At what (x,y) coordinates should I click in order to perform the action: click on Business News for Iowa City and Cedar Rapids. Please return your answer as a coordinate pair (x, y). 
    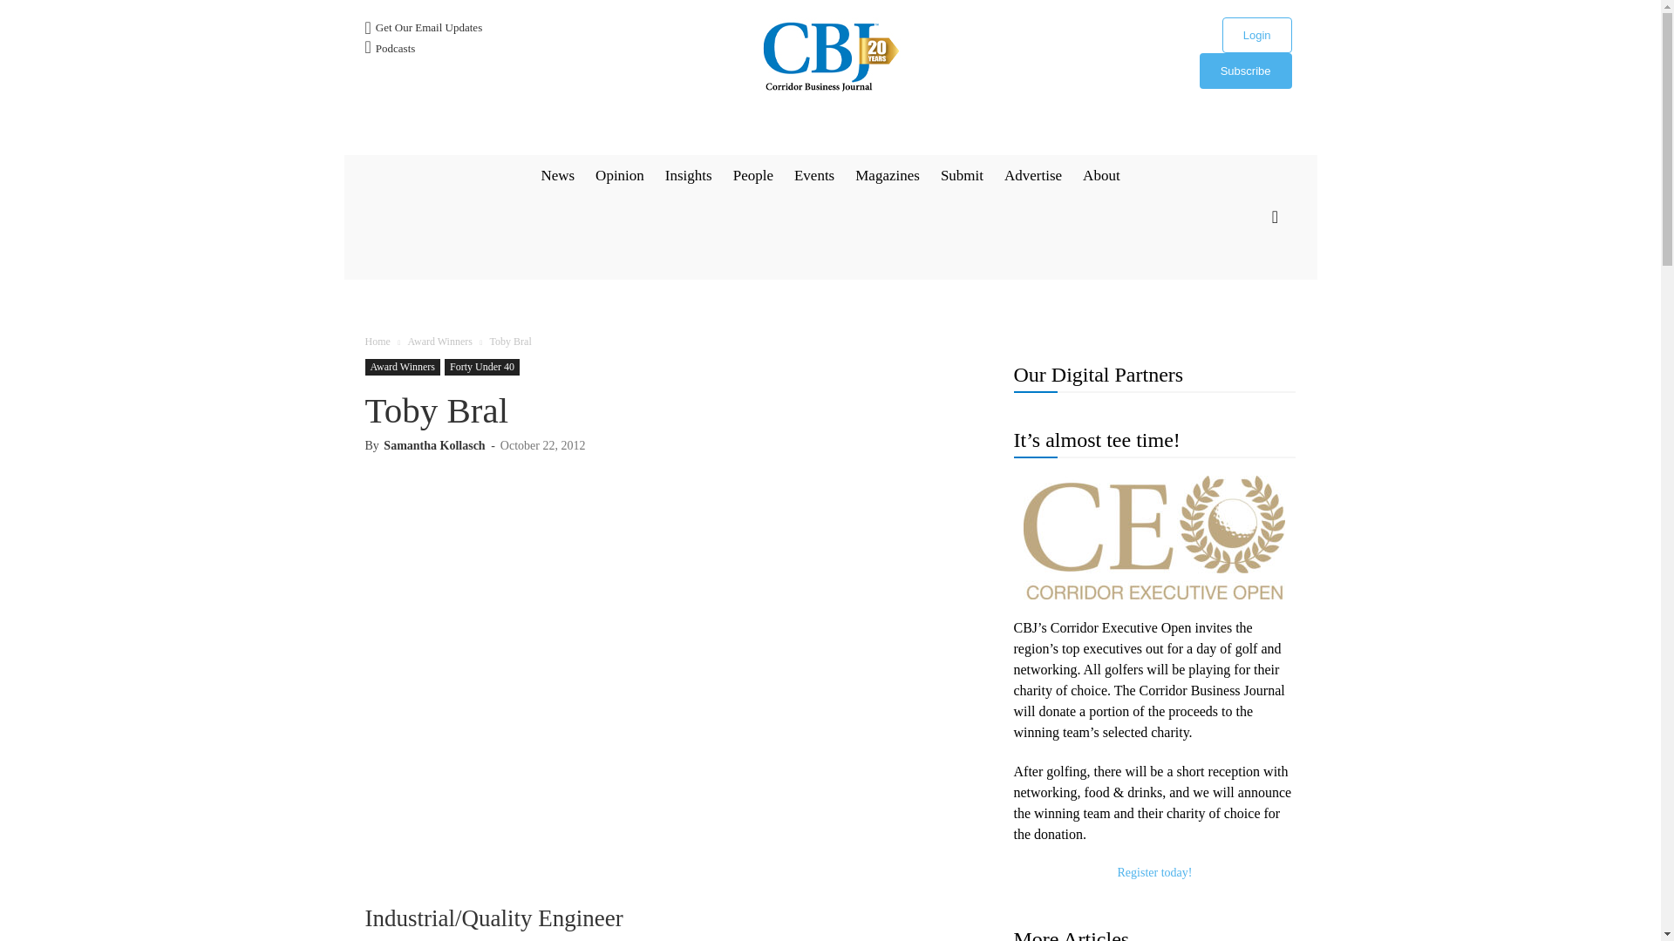
    Looking at the image, I should click on (830, 57).